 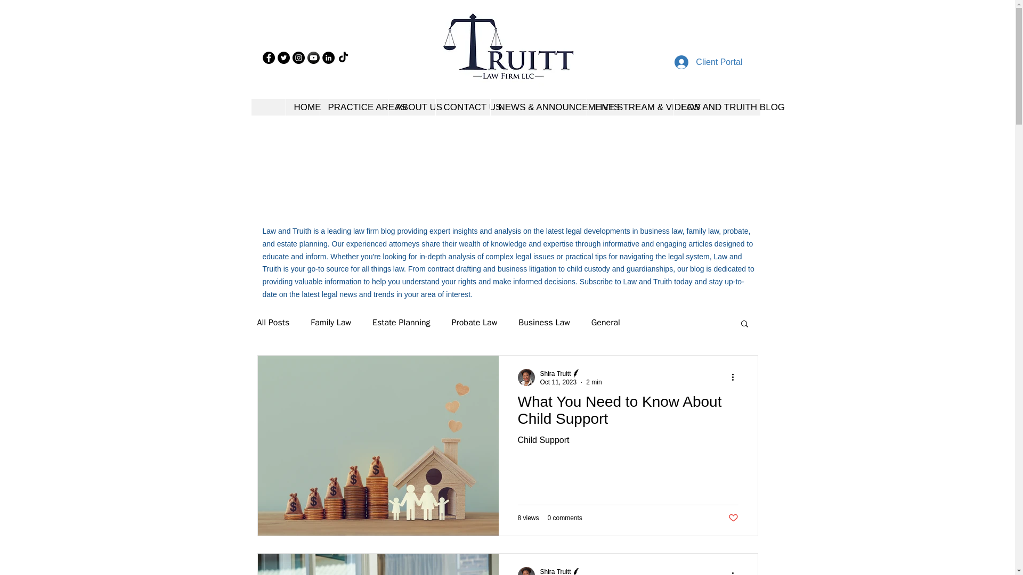 What do you see at coordinates (474, 323) in the screenshot?
I see `Probate Law` at bounding box center [474, 323].